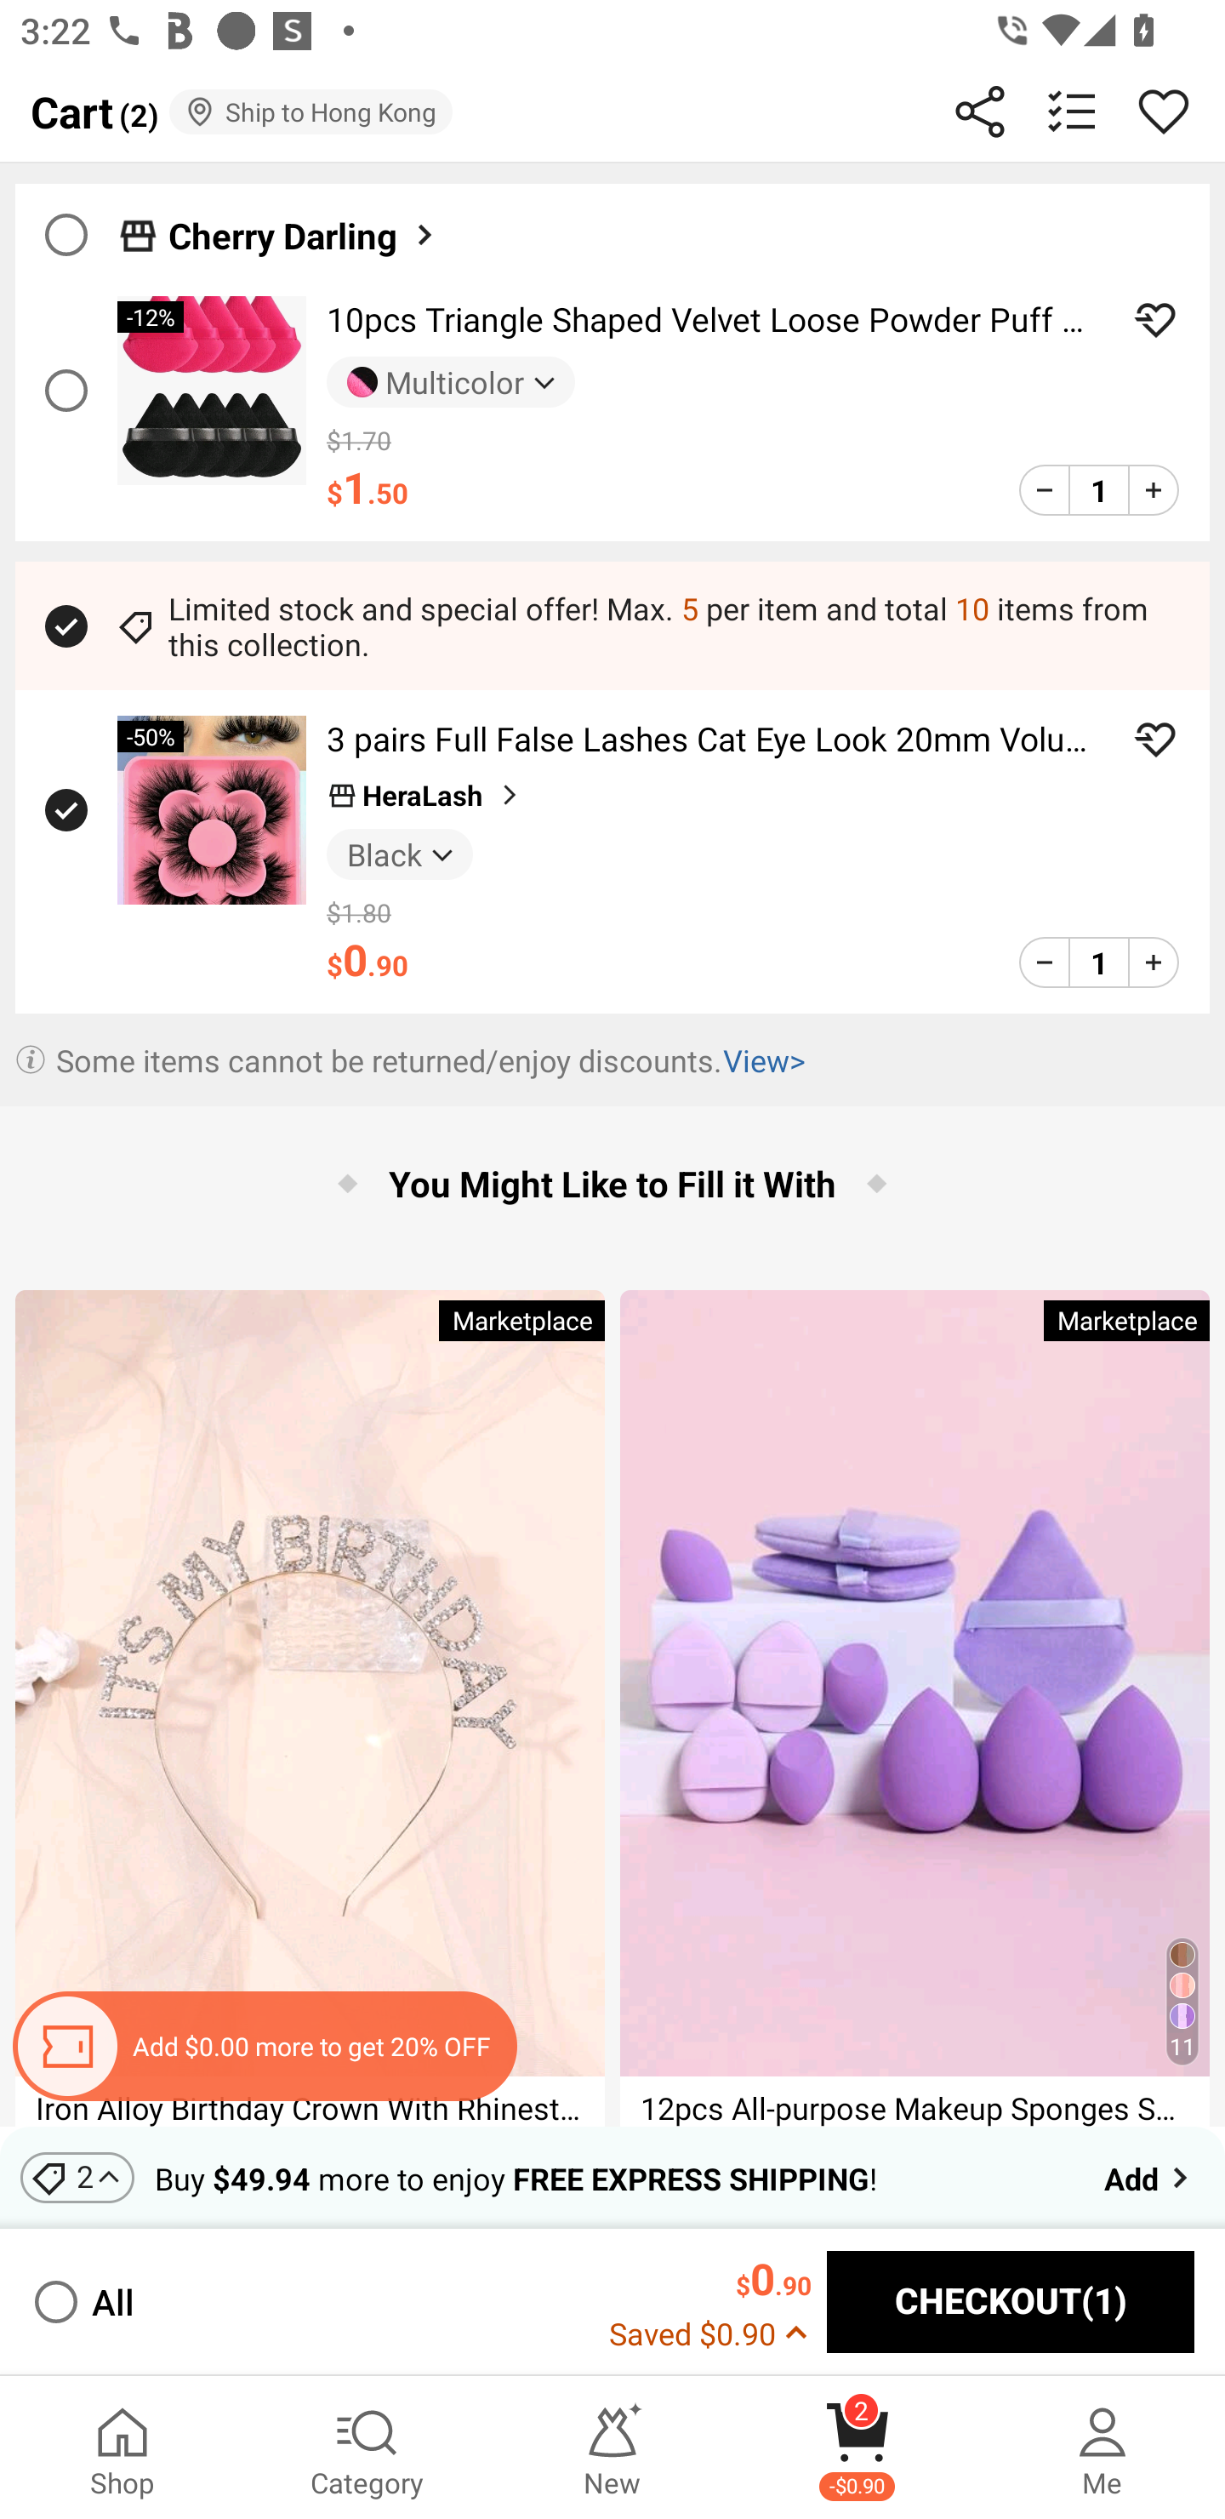 This screenshot has width=1225, height=2519. What do you see at coordinates (310, 111) in the screenshot?
I see `Ship to Hong Kong` at bounding box center [310, 111].